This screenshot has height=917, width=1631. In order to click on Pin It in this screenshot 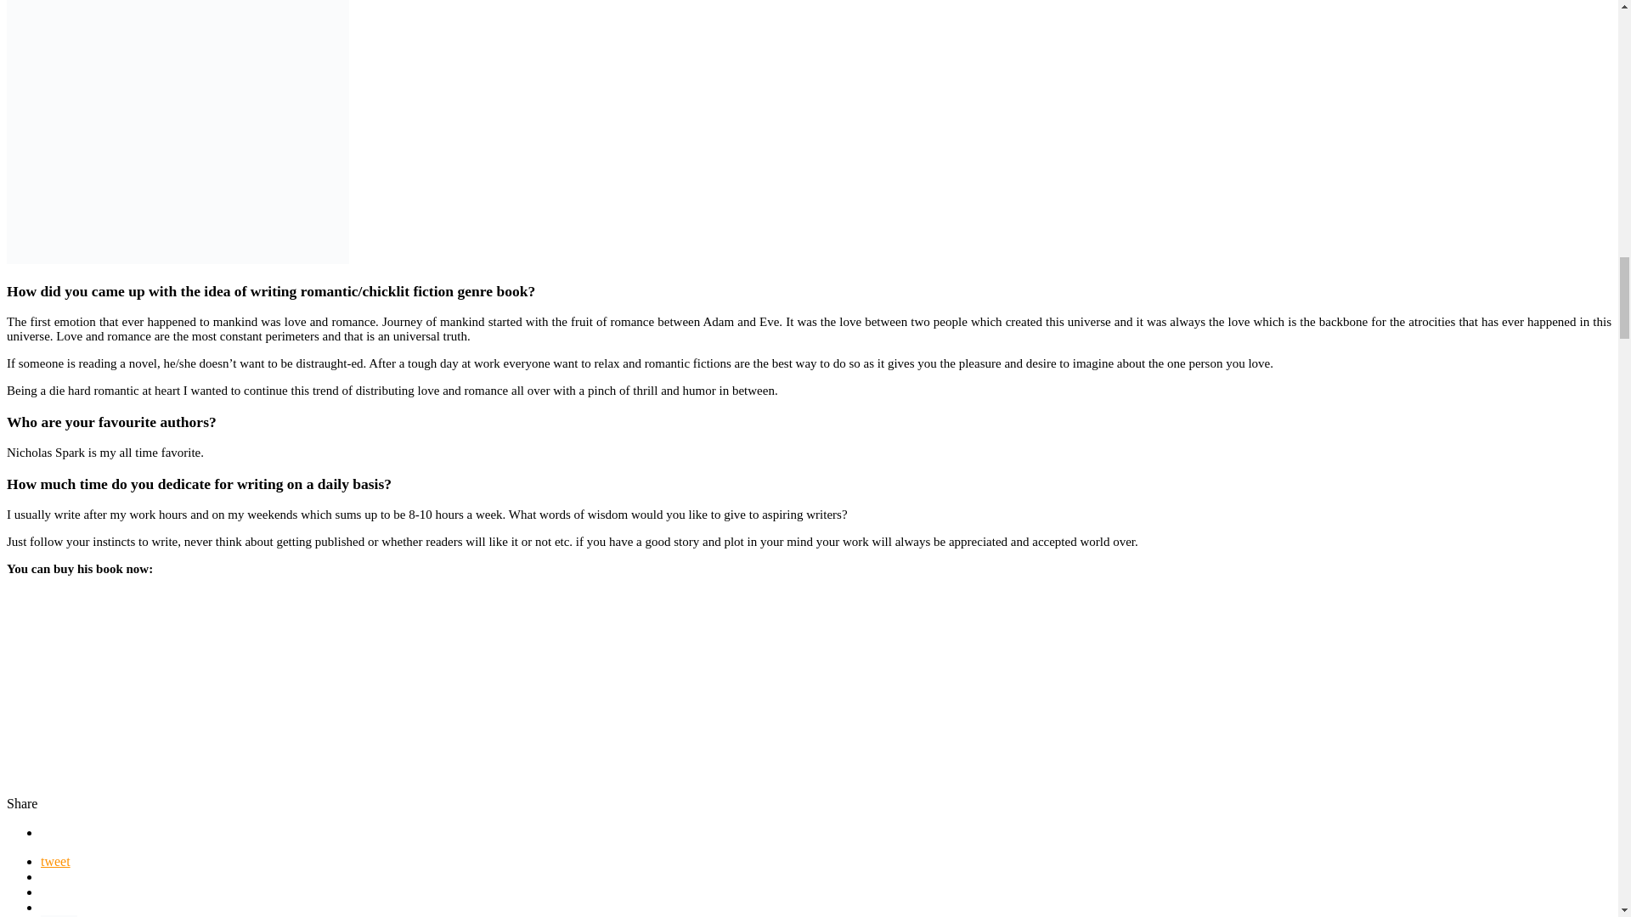, I will do `click(59, 915)`.